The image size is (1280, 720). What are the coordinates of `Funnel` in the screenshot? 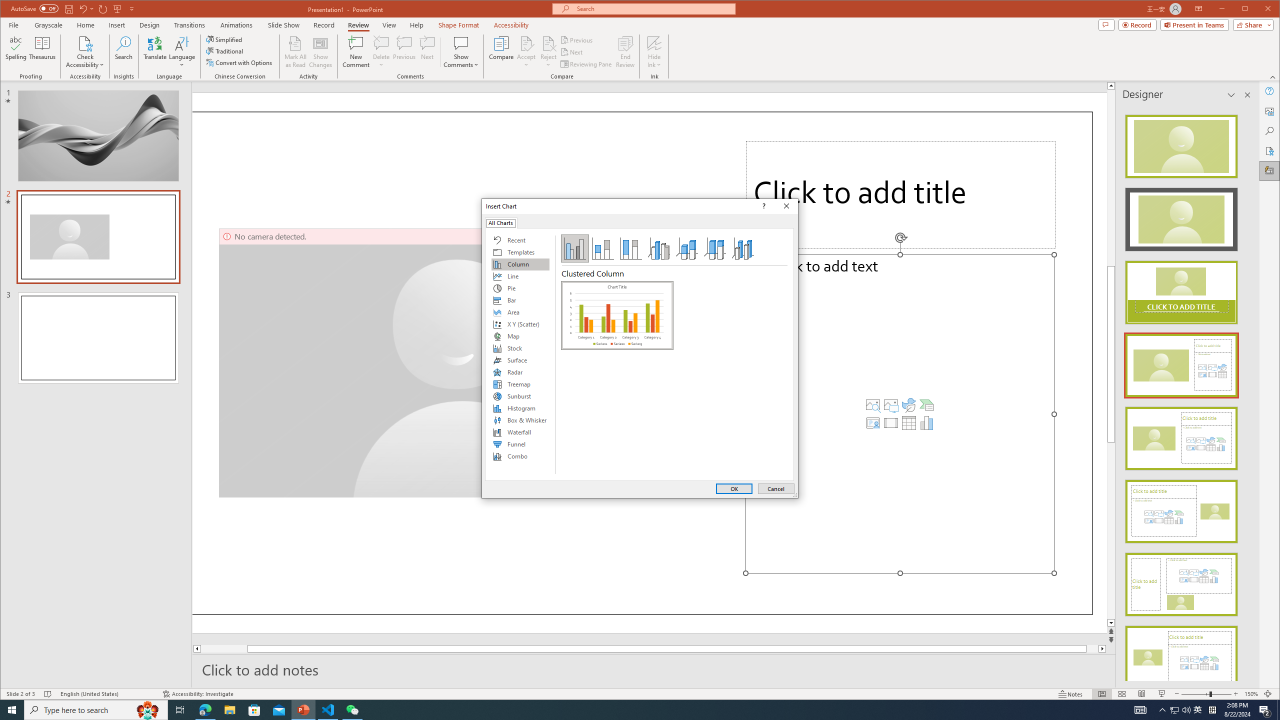 It's located at (520, 444).